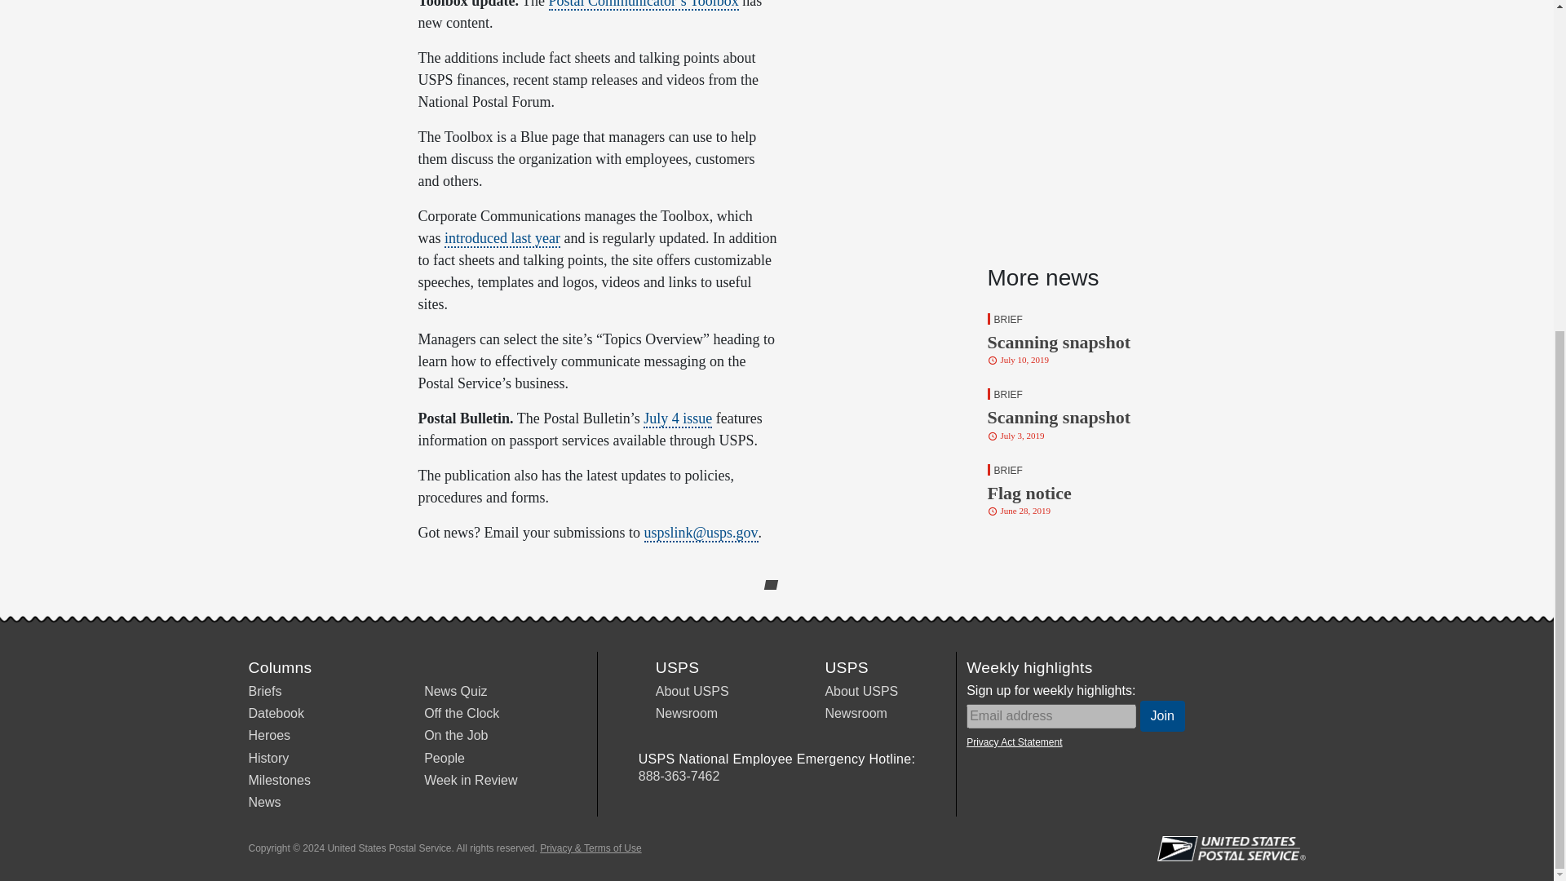 This screenshot has height=881, width=1566. What do you see at coordinates (279, 780) in the screenshot?
I see `History` at bounding box center [279, 780].